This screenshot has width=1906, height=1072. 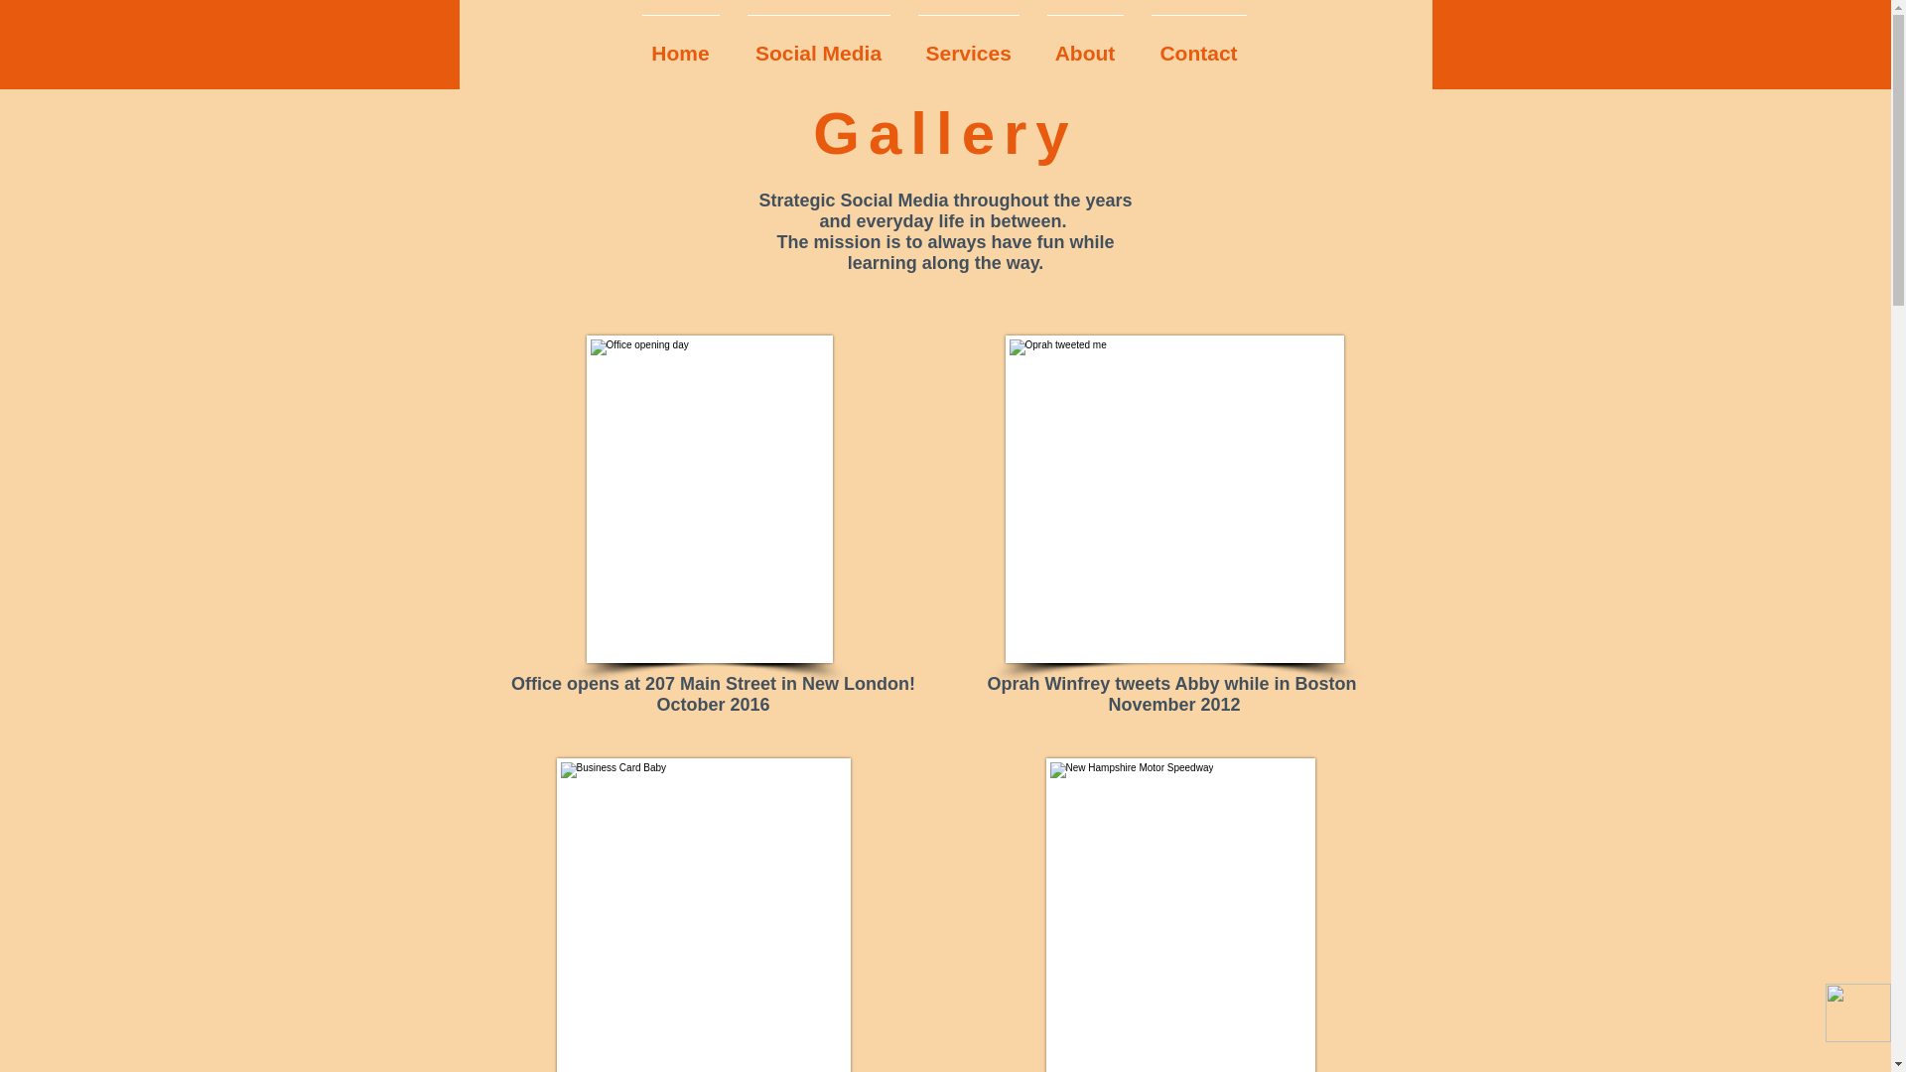 I want to click on Home, so click(x=679, y=44).